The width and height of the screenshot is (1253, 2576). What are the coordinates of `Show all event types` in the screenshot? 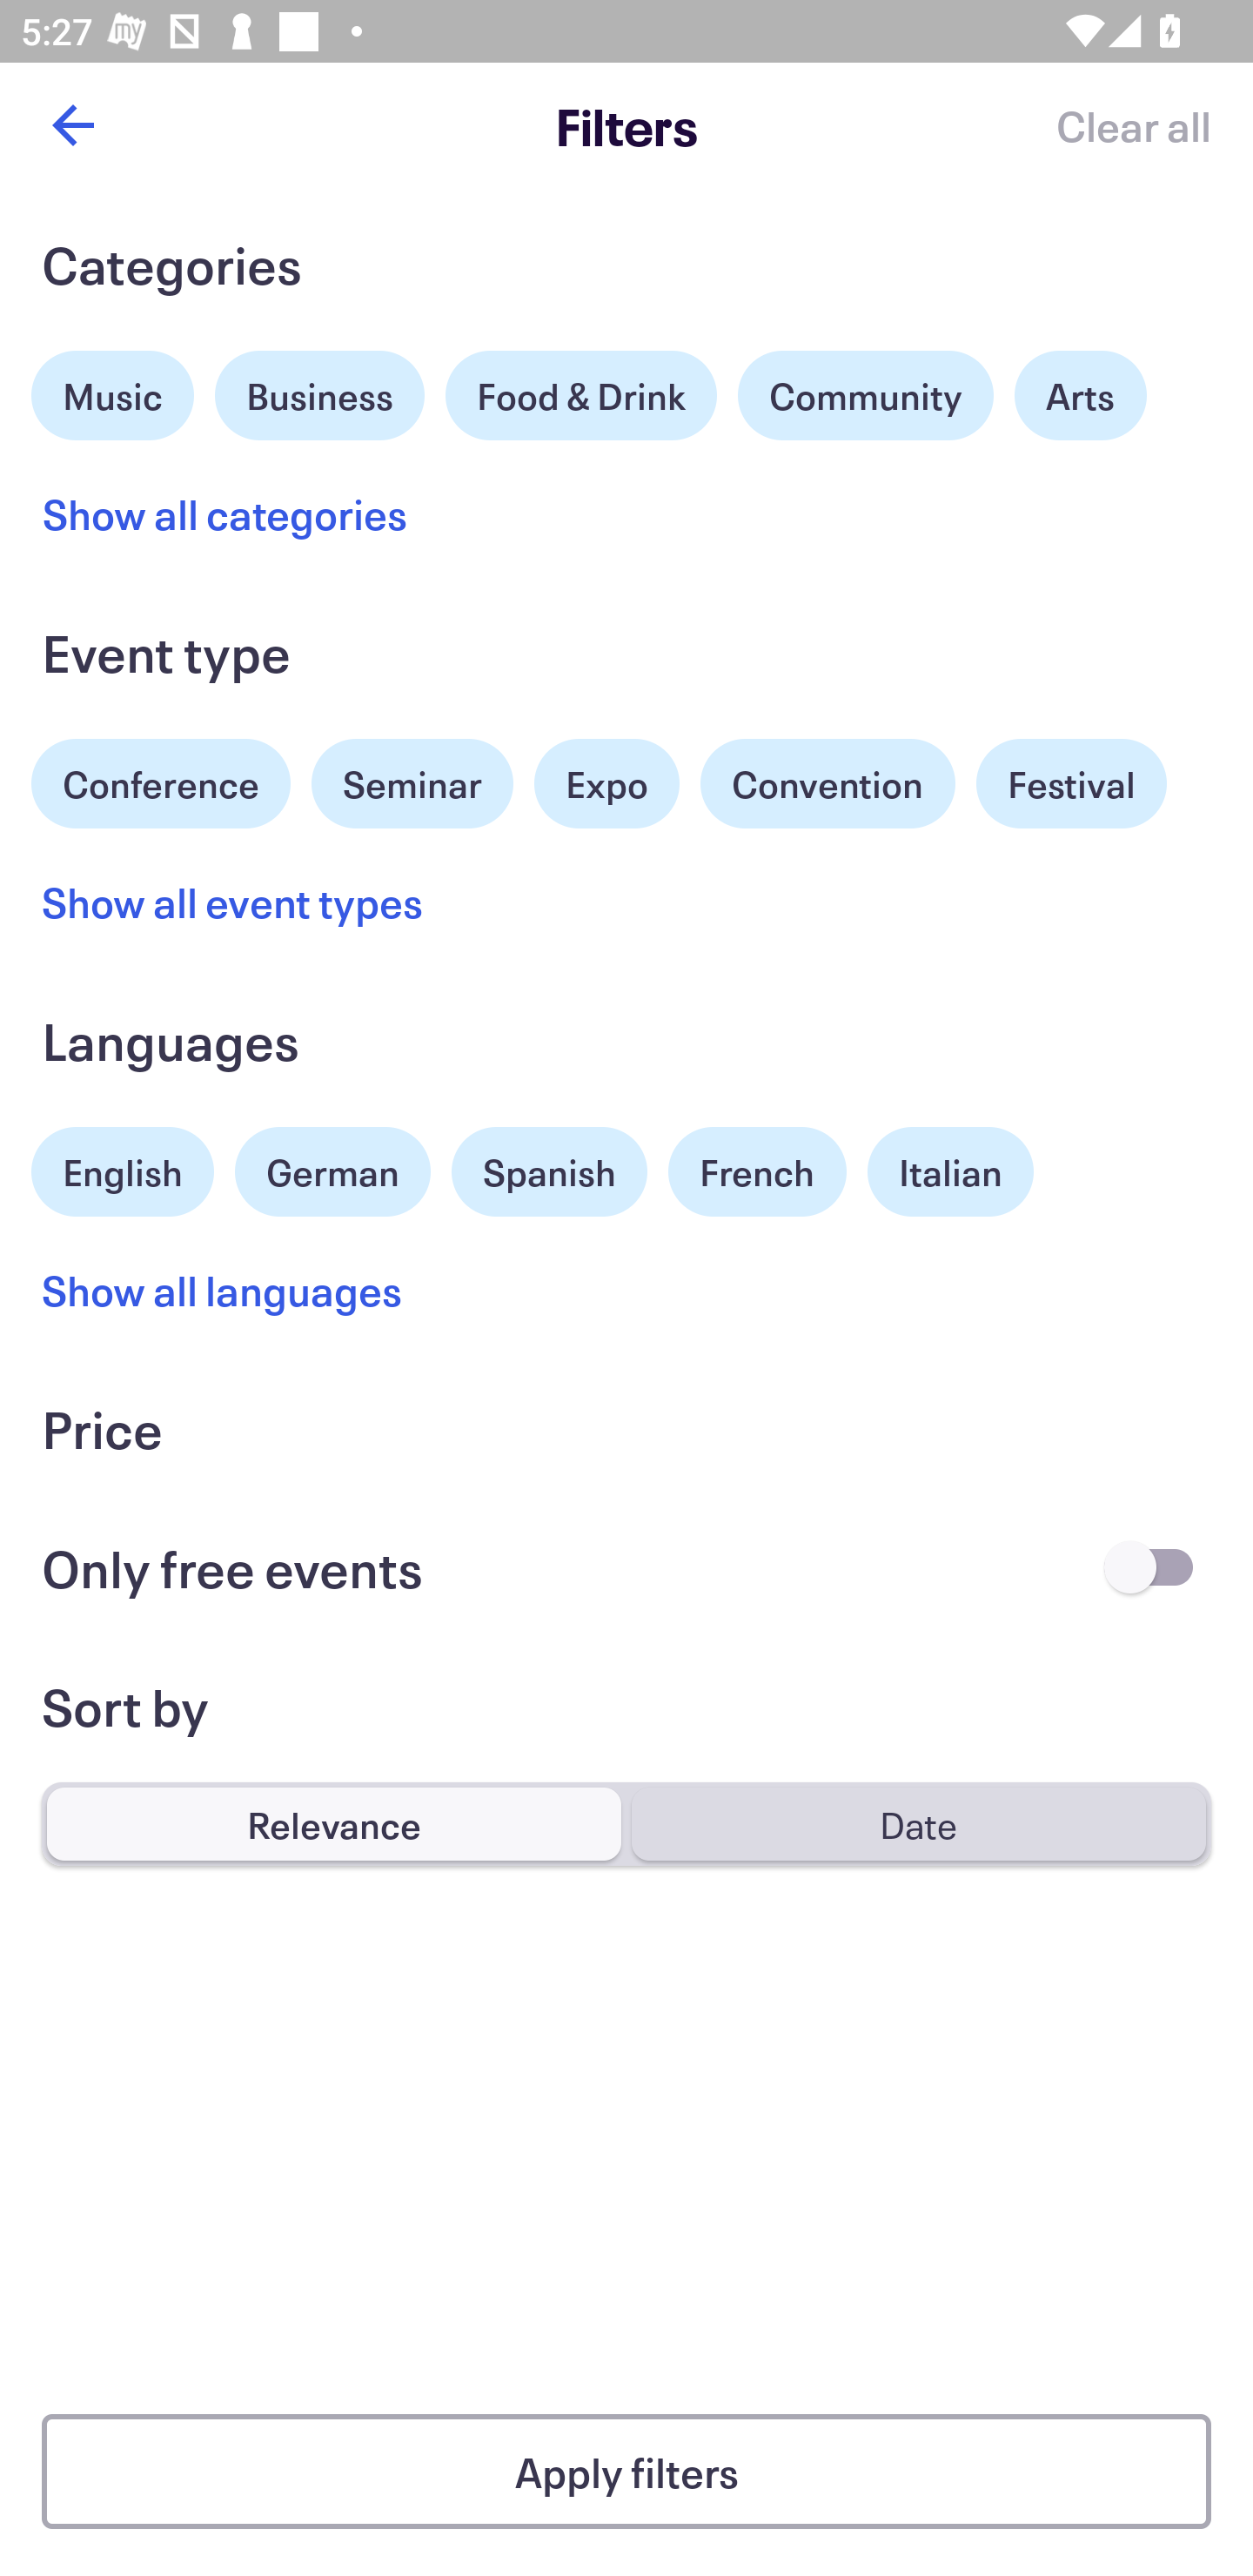 It's located at (233, 902).